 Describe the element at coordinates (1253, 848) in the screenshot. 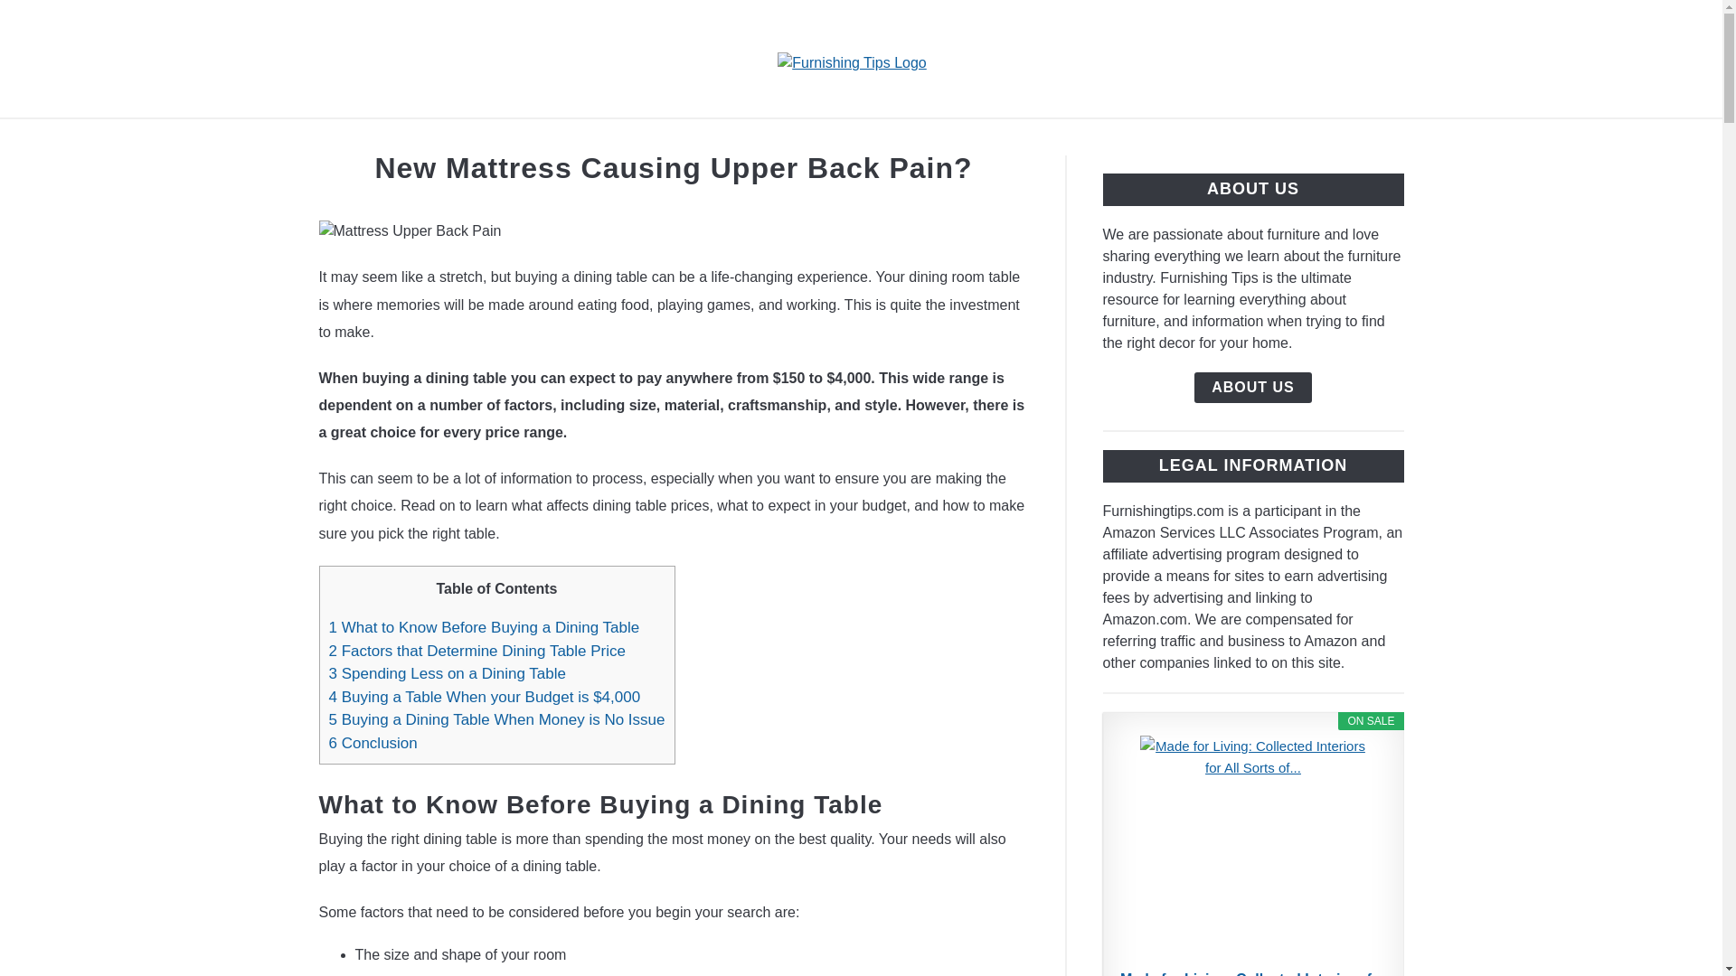

I see `Made for Living: Collected Interiors for All Sorts of...` at that location.